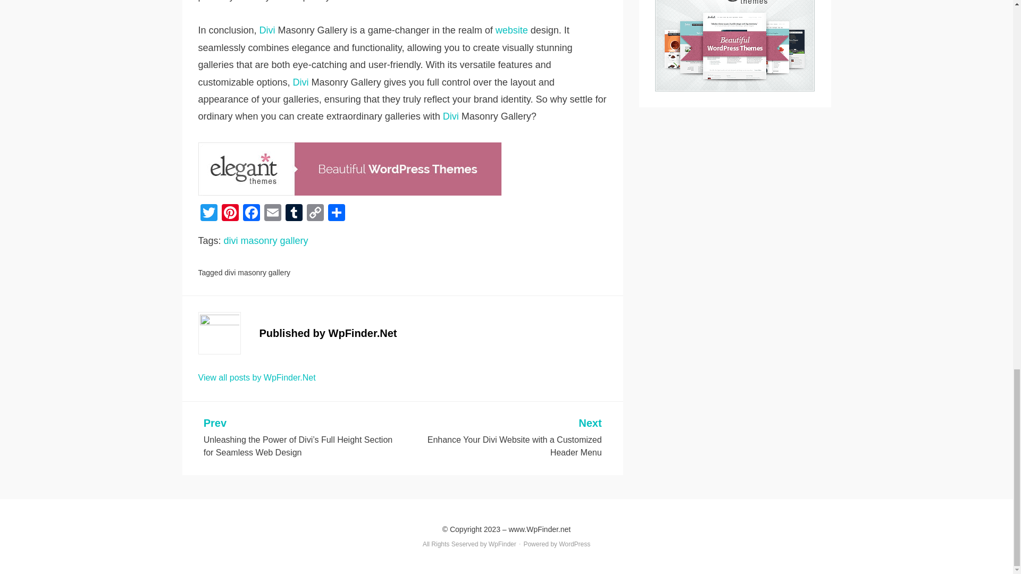  Describe the element at coordinates (315, 214) in the screenshot. I see `Copy Link` at that location.